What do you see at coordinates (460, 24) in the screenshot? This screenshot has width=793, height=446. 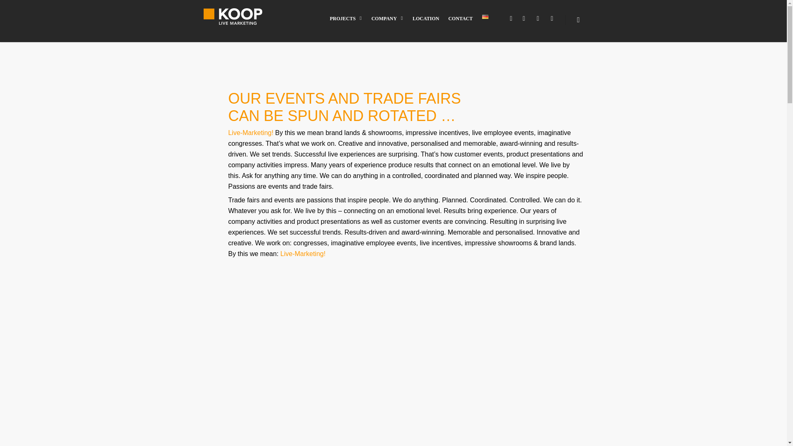 I see `CONTACT` at bounding box center [460, 24].